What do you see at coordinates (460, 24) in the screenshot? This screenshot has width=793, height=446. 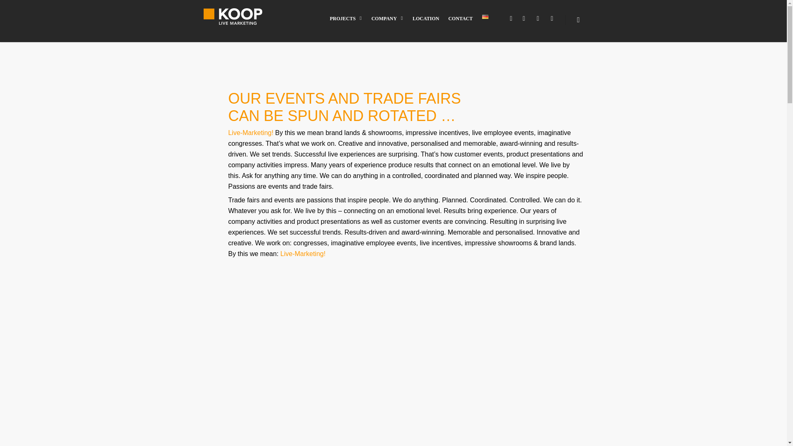 I see `CONTACT` at bounding box center [460, 24].